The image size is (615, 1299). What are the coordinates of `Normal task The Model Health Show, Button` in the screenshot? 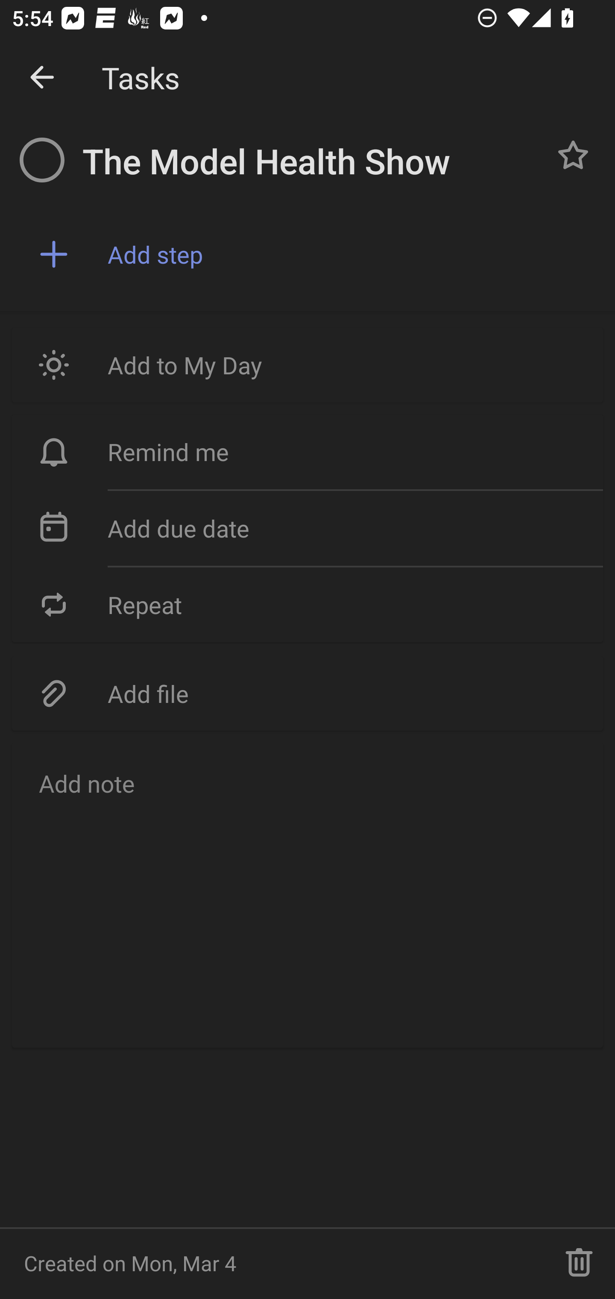 It's located at (573, 155).